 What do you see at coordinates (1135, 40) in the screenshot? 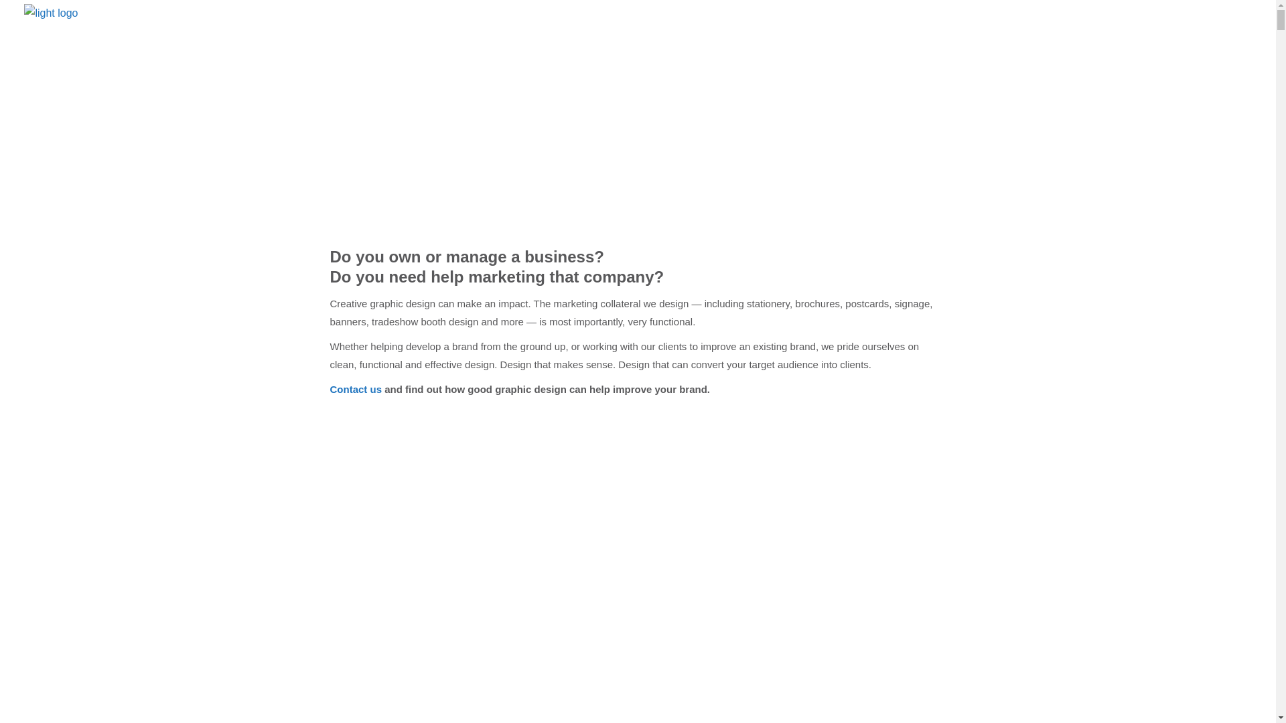
I see `Connect` at bounding box center [1135, 40].